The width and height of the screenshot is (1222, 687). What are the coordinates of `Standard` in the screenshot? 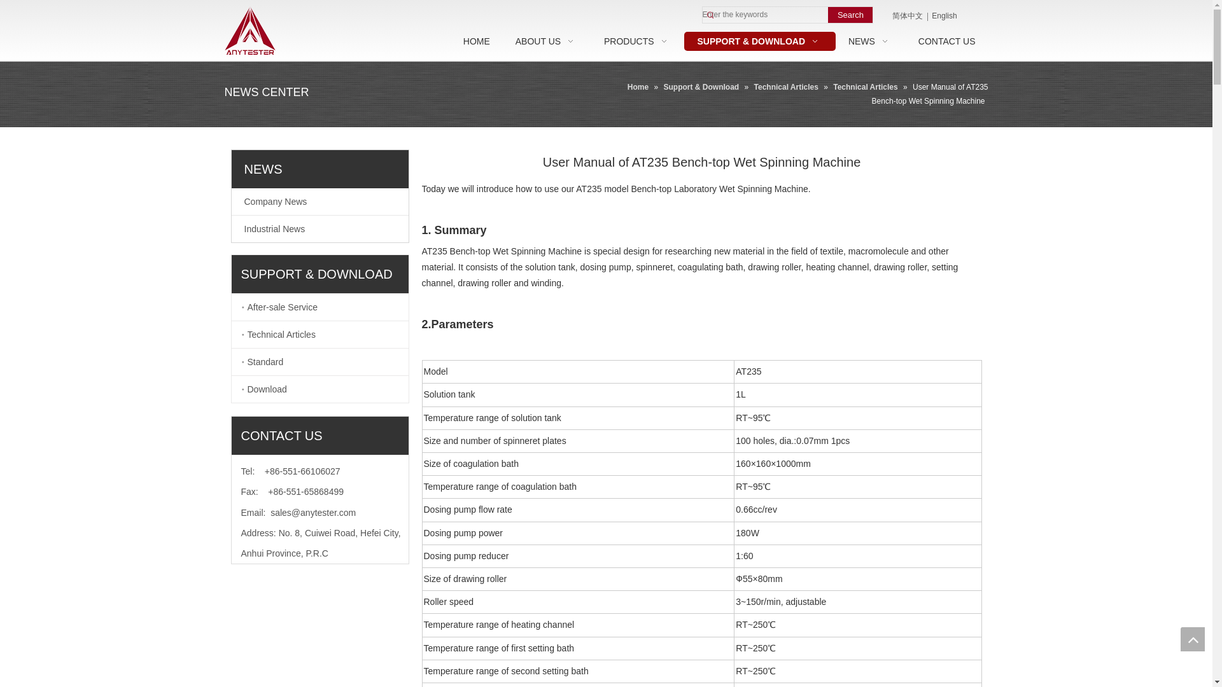 It's located at (327, 361).